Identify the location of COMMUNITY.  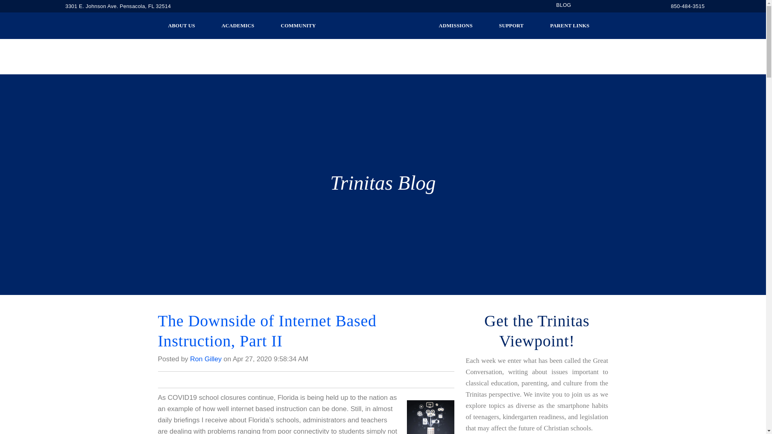
(298, 26).